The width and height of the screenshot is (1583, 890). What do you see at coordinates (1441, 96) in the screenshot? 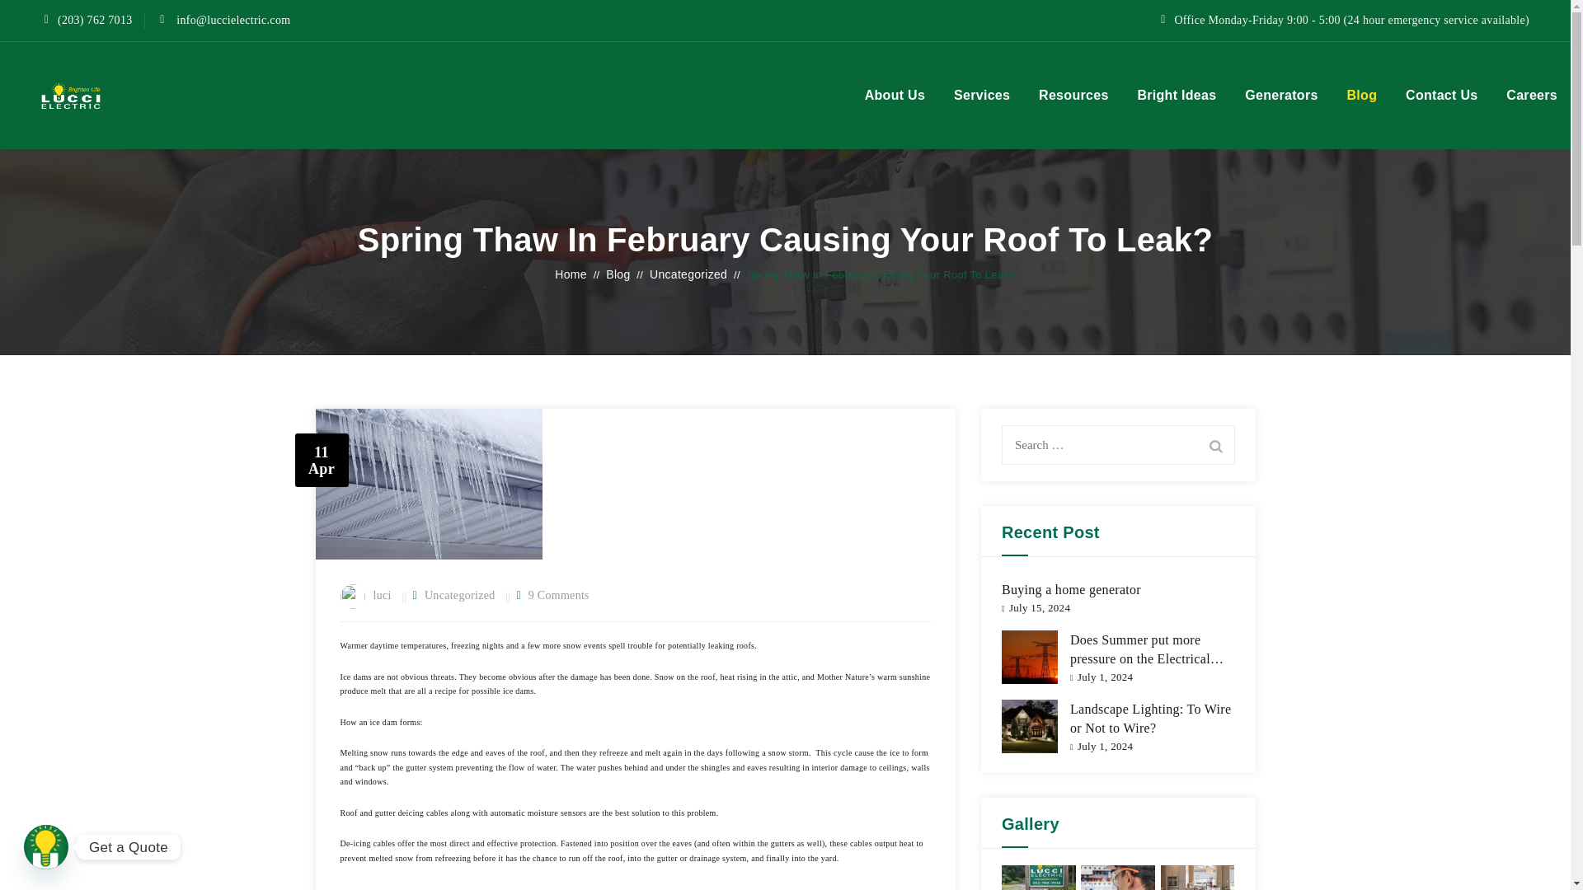
I see `Contact Us` at bounding box center [1441, 96].